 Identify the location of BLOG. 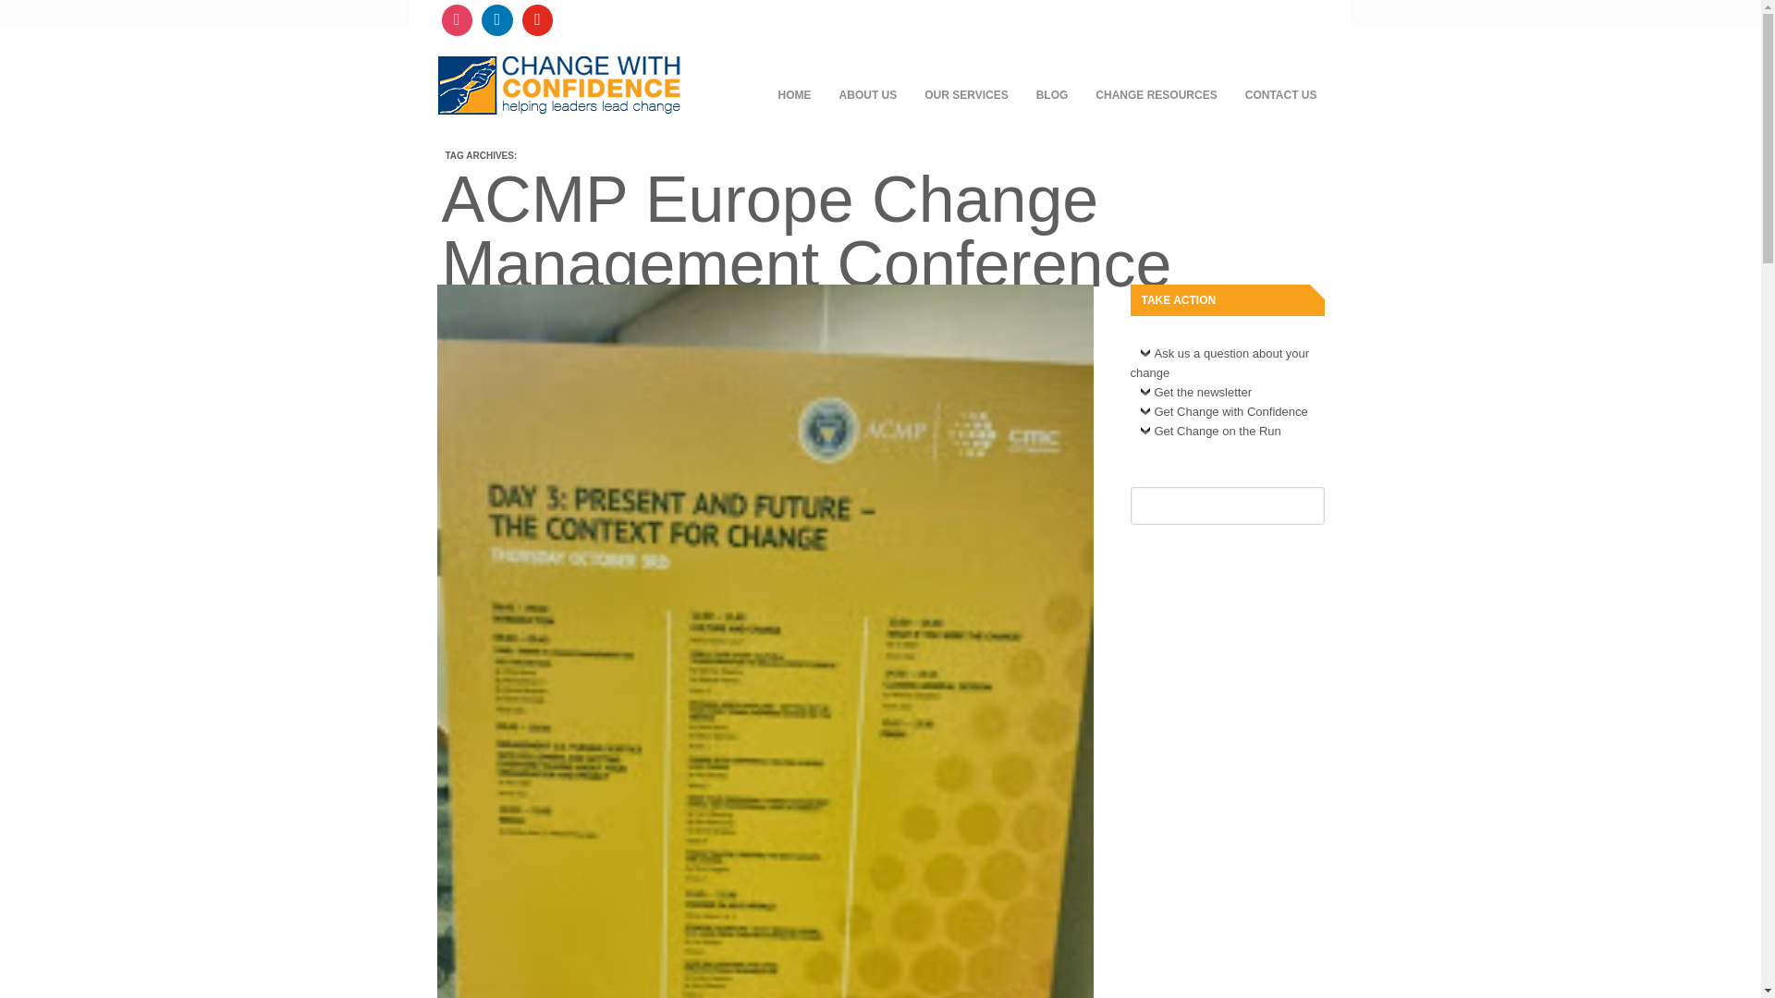
(1052, 94).